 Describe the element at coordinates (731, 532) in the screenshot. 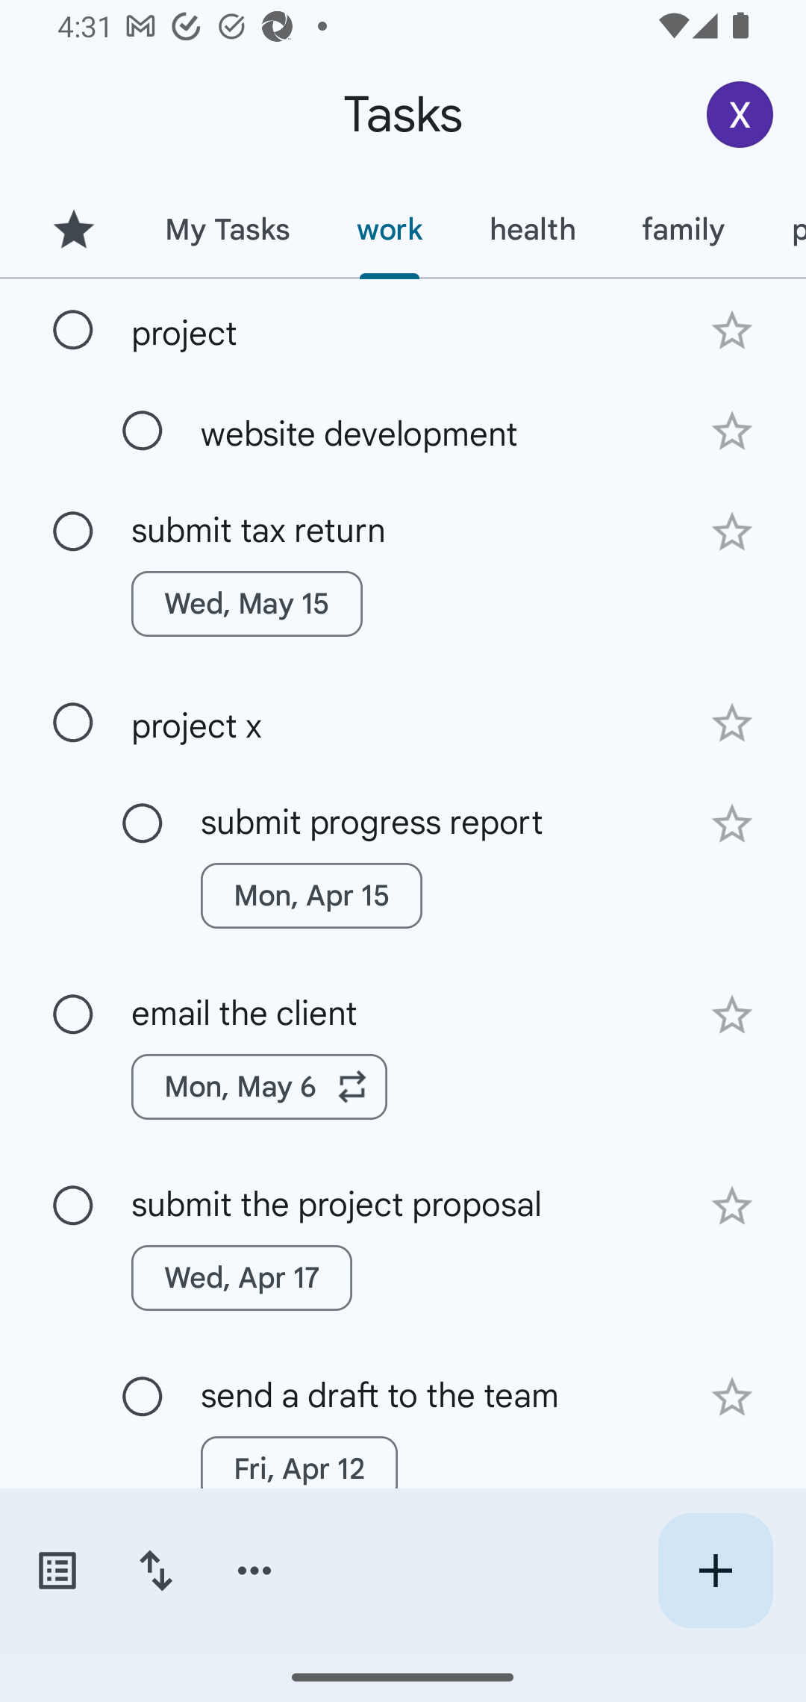

I see `Add star` at that location.